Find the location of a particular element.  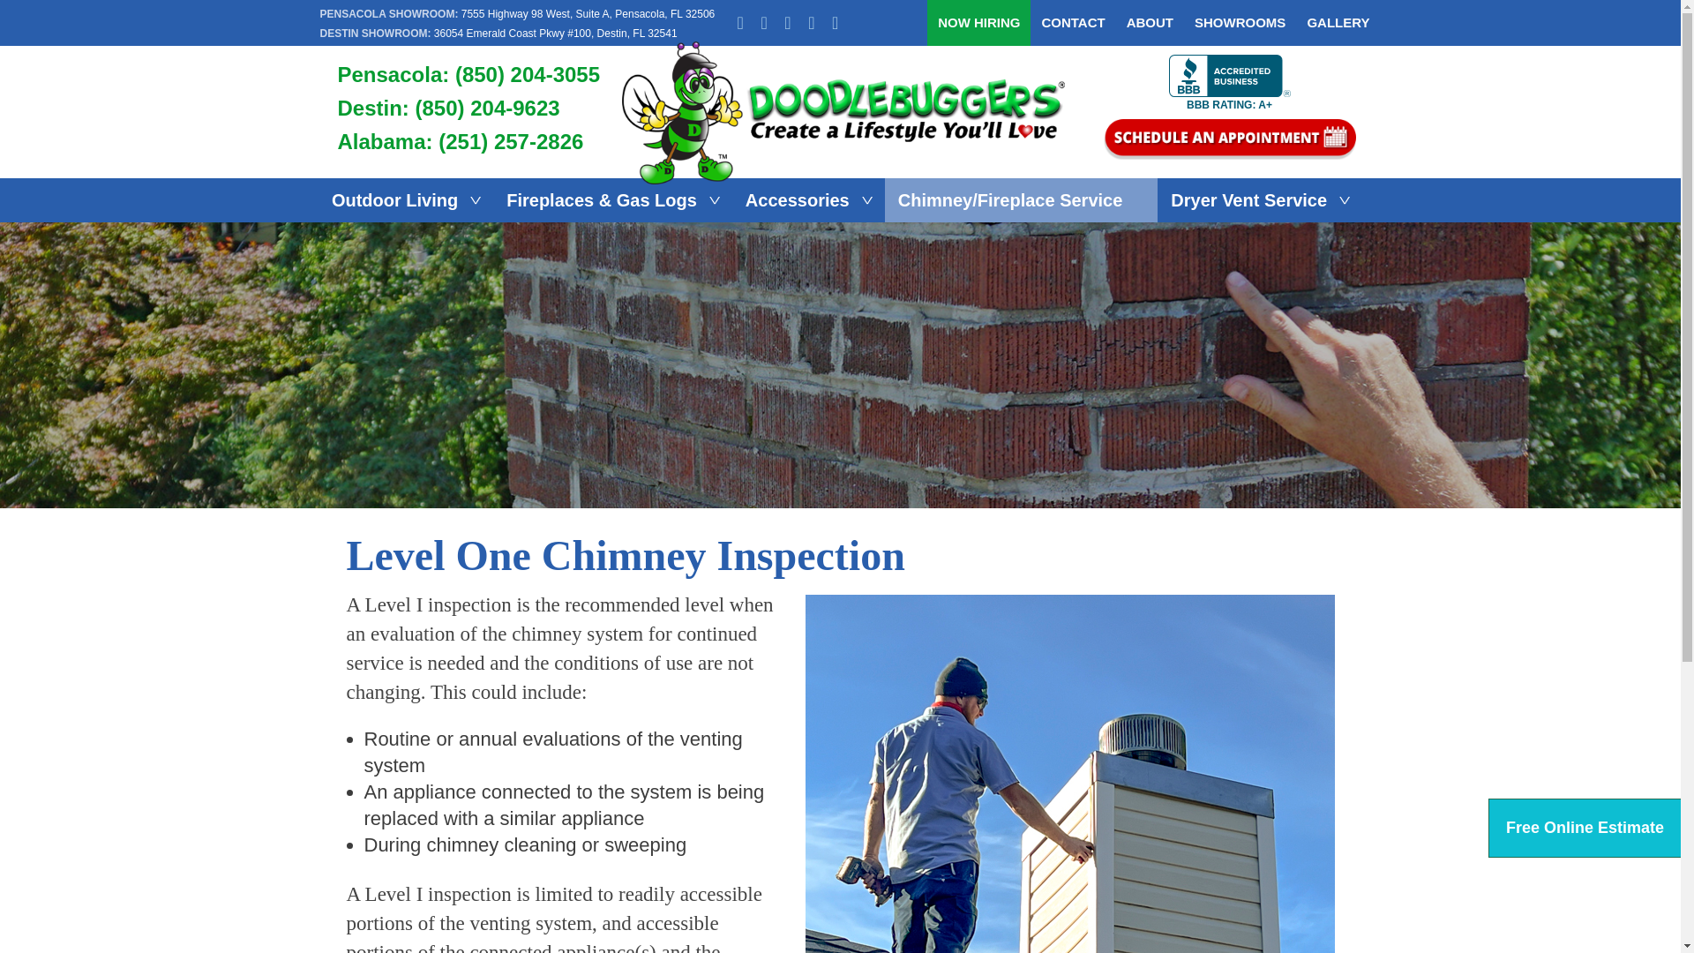

Doodlebuggers is located at coordinates (843, 113).